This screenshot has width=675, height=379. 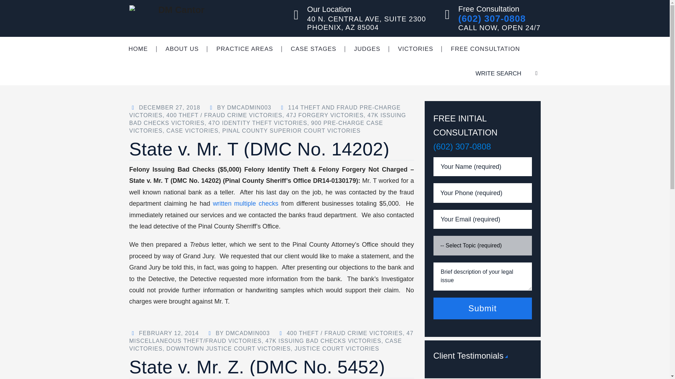 What do you see at coordinates (256, 127) in the screenshot?
I see `900 PRE-CHARGE CASE VICTORIES` at bounding box center [256, 127].